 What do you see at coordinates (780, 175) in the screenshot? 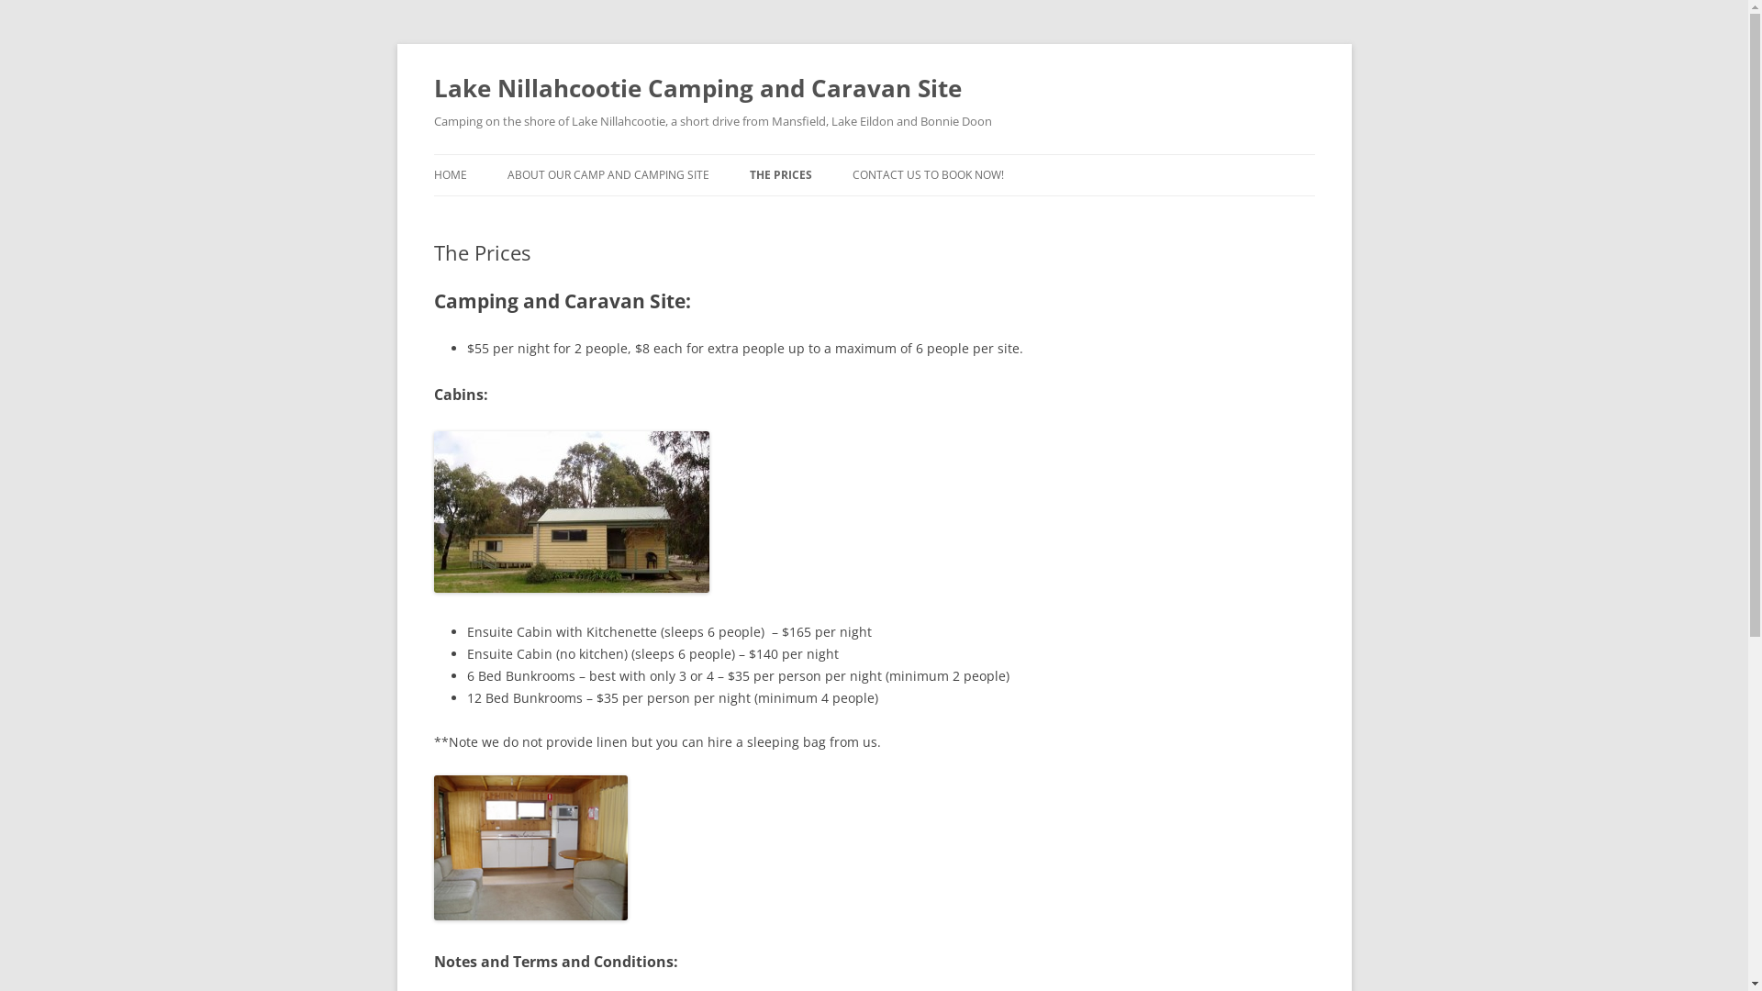
I see `THE PRICES` at bounding box center [780, 175].